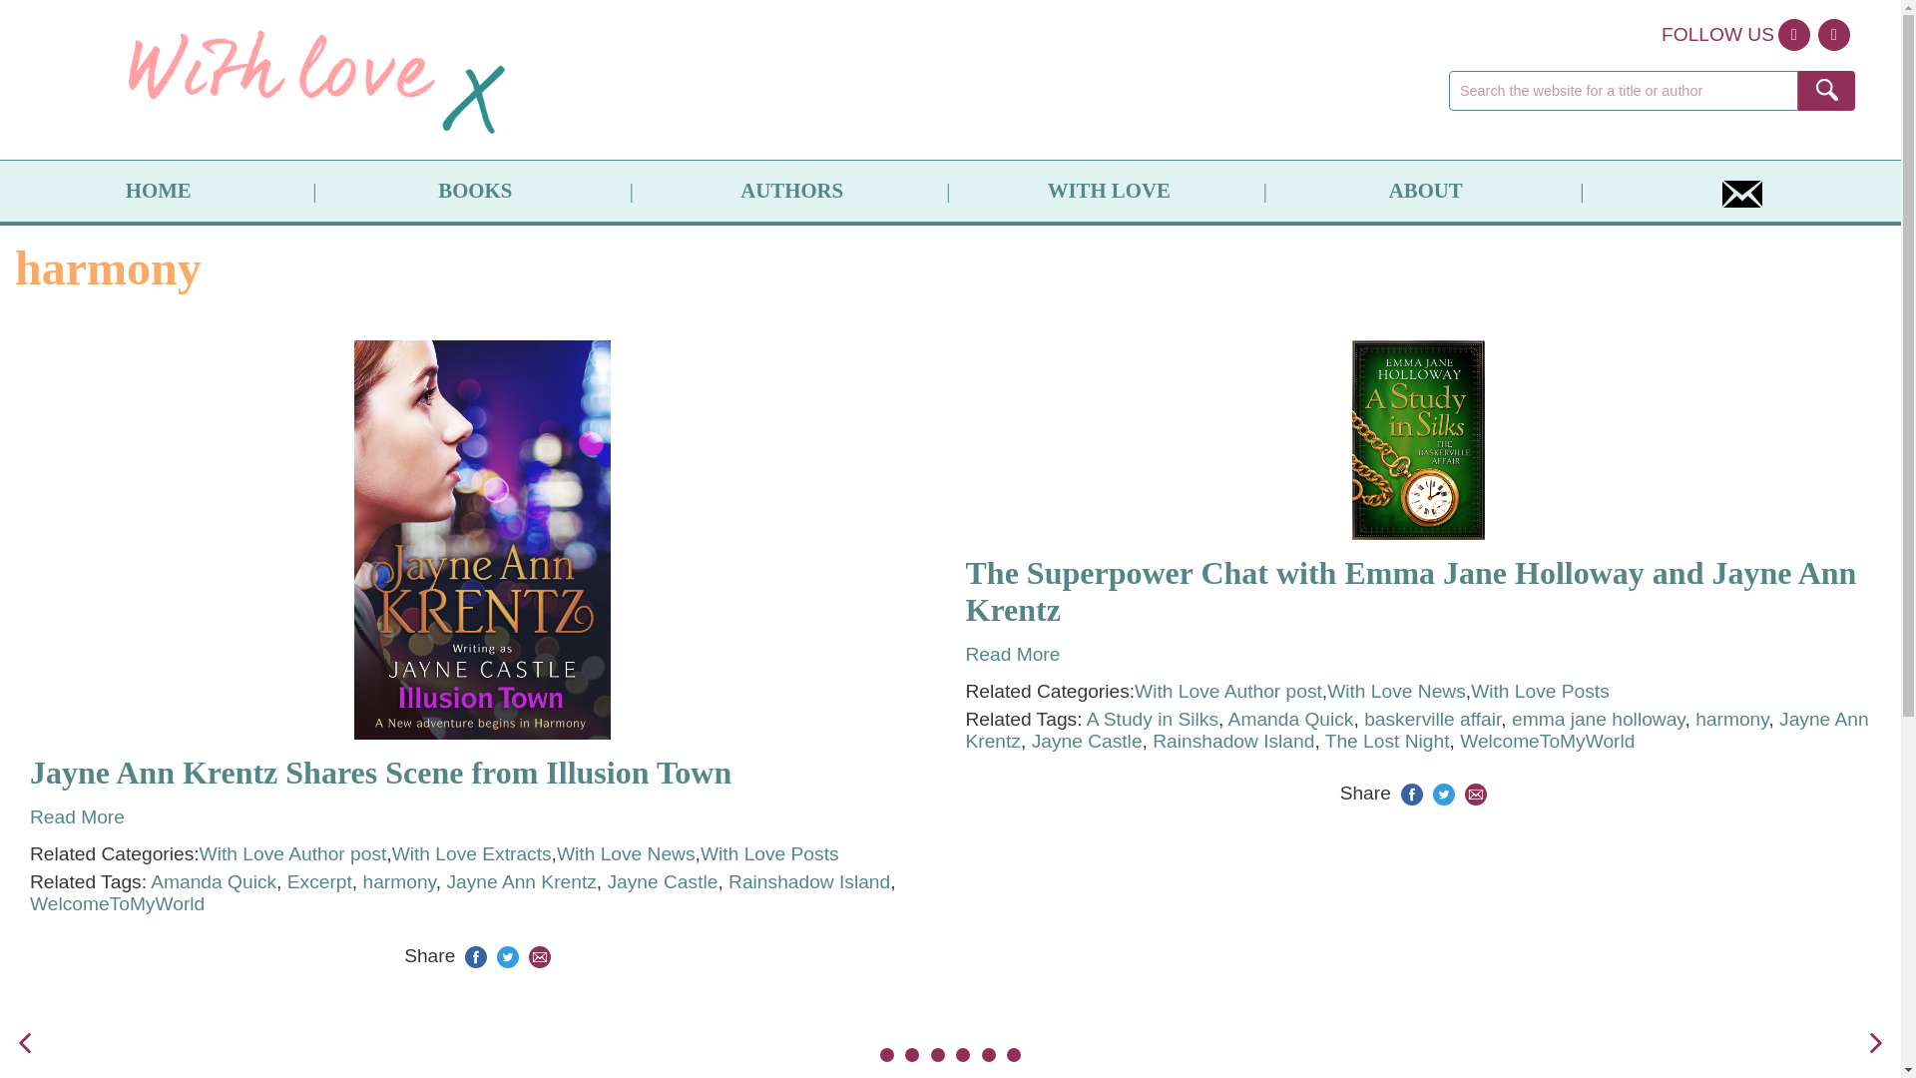 The height and width of the screenshot is (1078, 1916). I want to click on ABOUT, so click(1426, 191).